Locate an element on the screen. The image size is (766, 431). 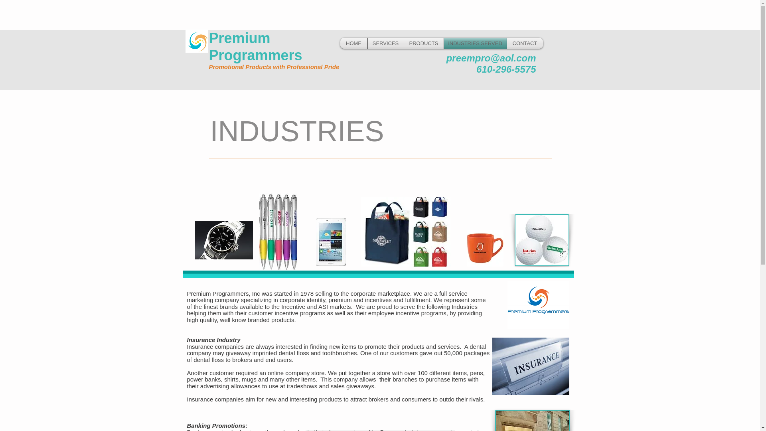
CONTACT is located at coordinates (524, 43).